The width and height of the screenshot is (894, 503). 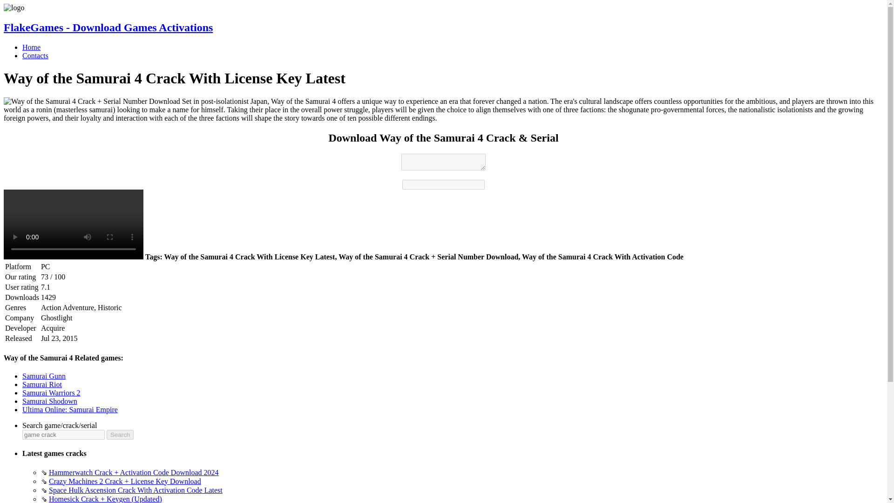 I want to click on Samurai Riot, so click(x=42, y=384).